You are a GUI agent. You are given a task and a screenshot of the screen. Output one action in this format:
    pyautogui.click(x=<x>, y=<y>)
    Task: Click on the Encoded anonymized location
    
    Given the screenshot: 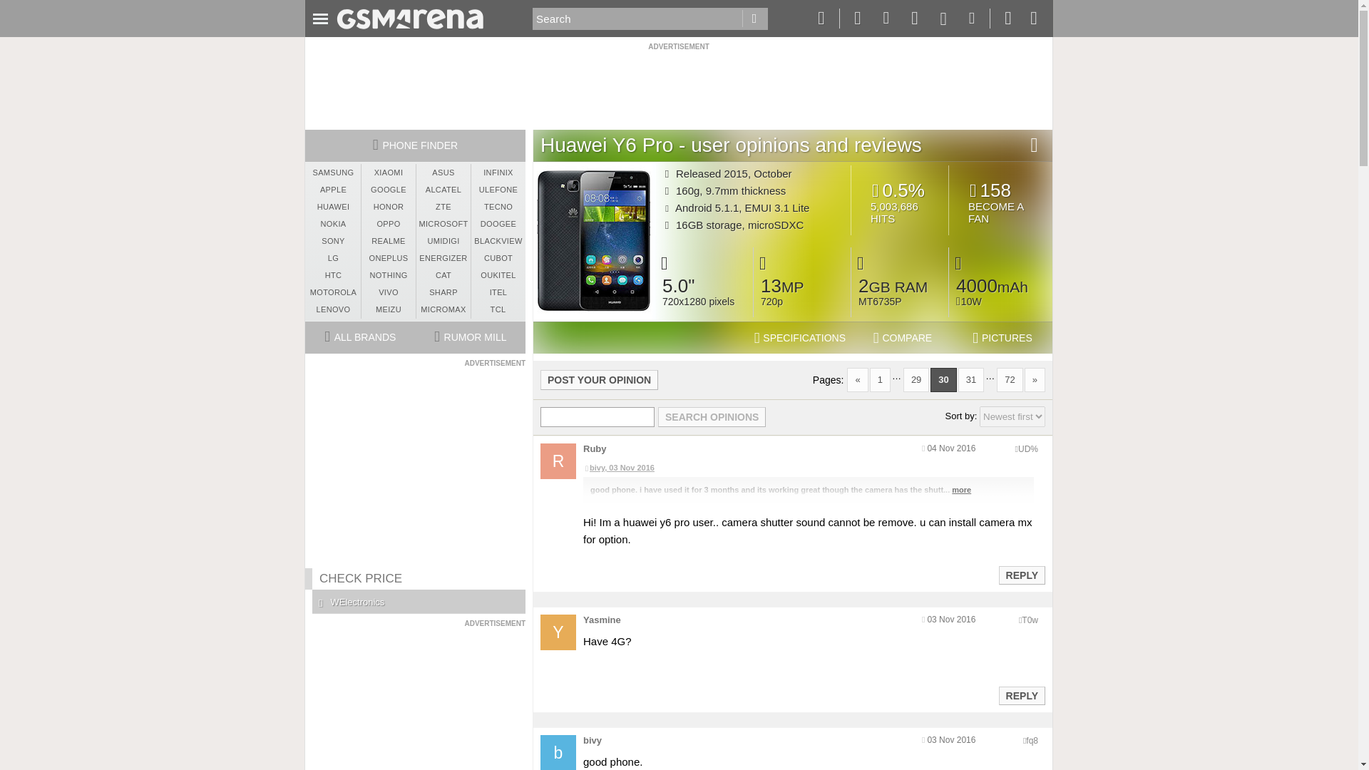 What is the action you would take?
    pyautogui.click(x=1030, y=620)
    